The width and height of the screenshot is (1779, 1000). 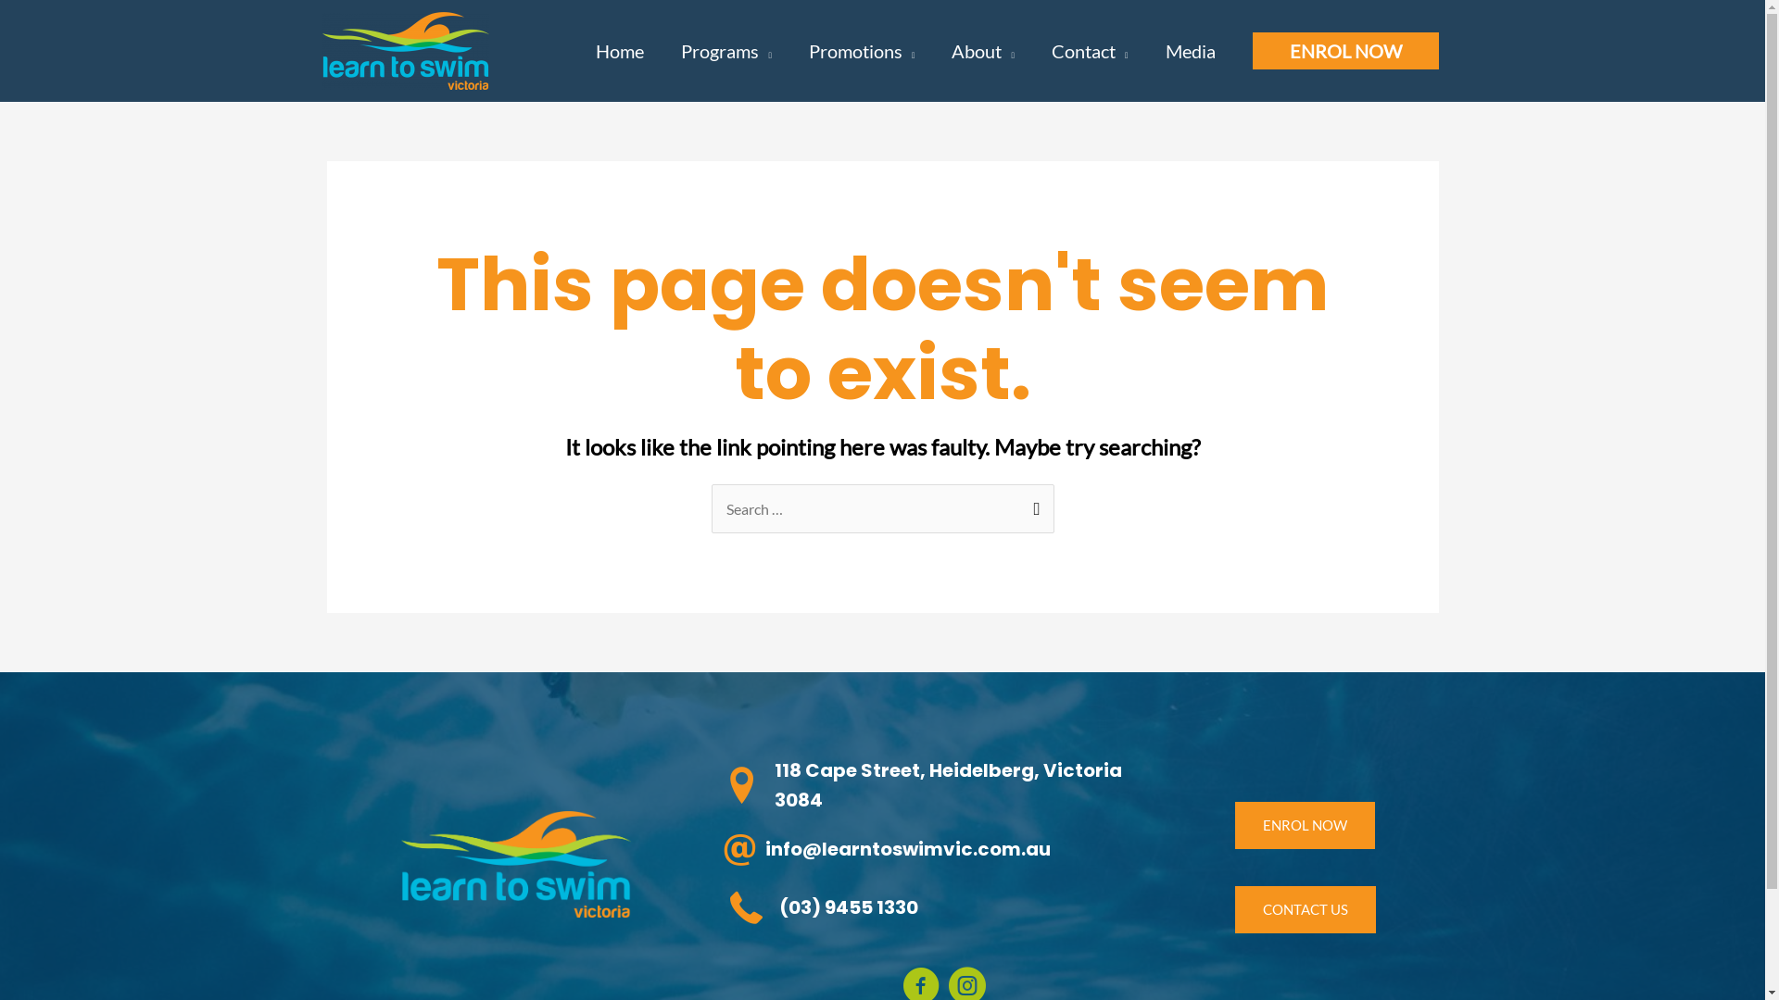 I want to click on Media, so click(x=1191, y=51).